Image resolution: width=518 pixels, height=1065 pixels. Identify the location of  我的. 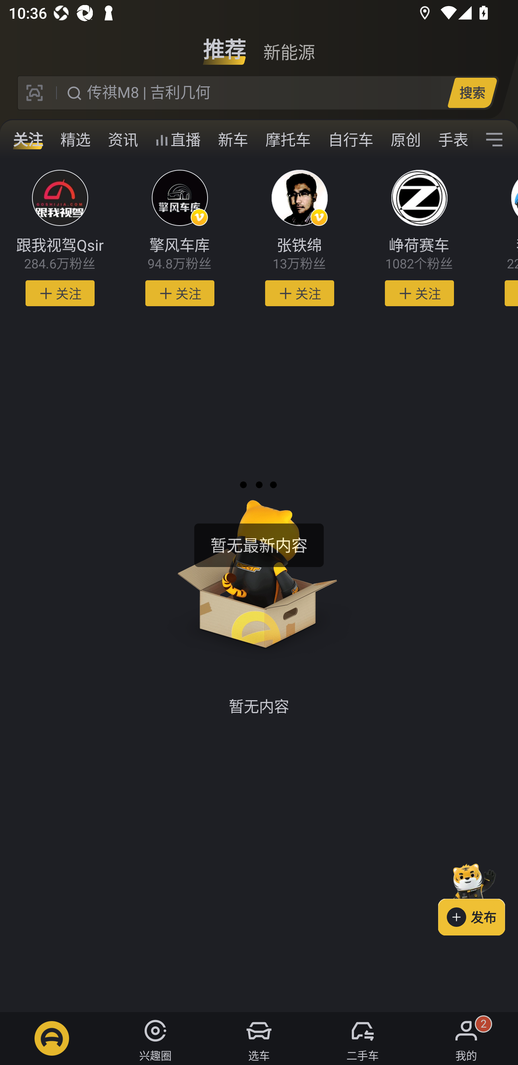
(466, 1038).